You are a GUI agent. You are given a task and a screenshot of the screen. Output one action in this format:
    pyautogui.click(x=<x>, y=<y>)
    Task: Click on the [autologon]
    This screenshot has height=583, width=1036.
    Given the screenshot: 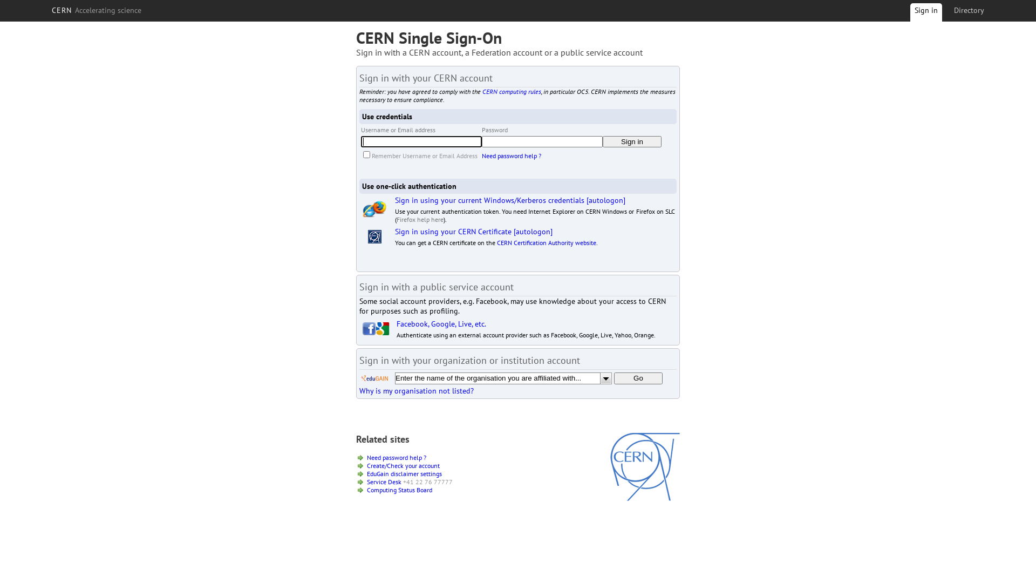 What is the action you would take?
    pyautogui.click(x=606, y=200)
    